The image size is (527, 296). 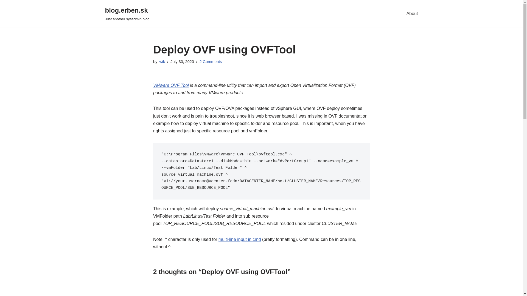 What do you see at coordinates (127, 14) in the screenshot?
I see `blog.erben.sk` at bounding box center [127, 14].